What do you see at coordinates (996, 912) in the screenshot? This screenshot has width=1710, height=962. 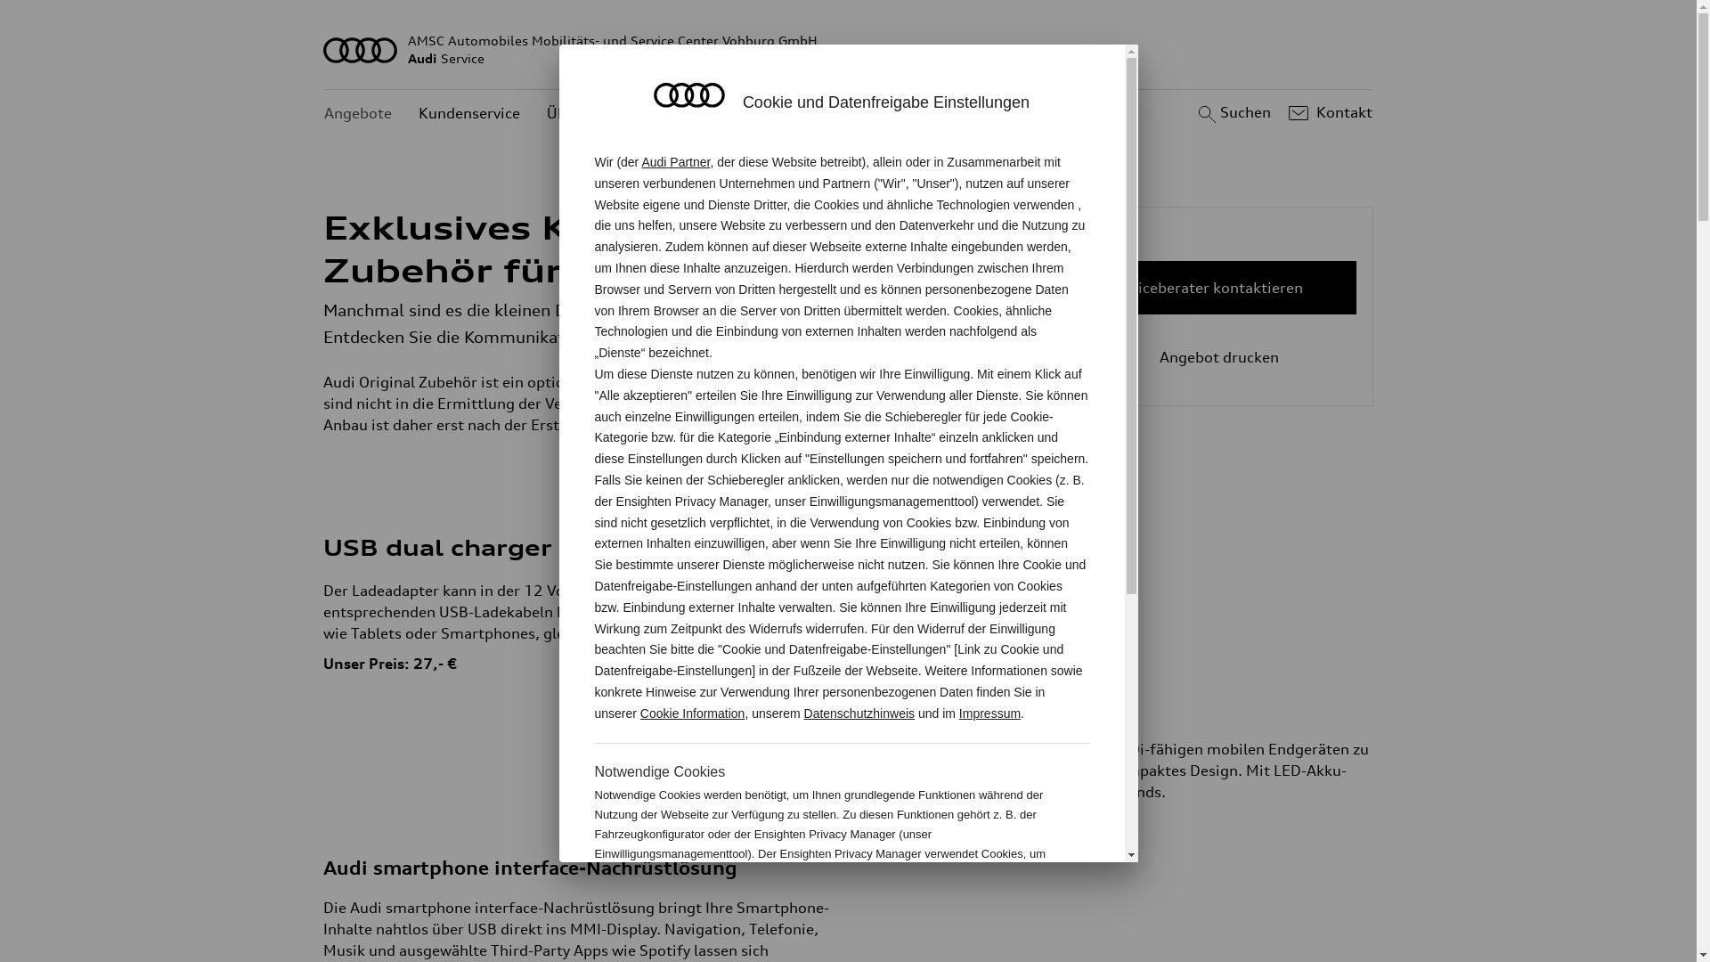 I see `Cookie Information` at bounding box center [996, 912].